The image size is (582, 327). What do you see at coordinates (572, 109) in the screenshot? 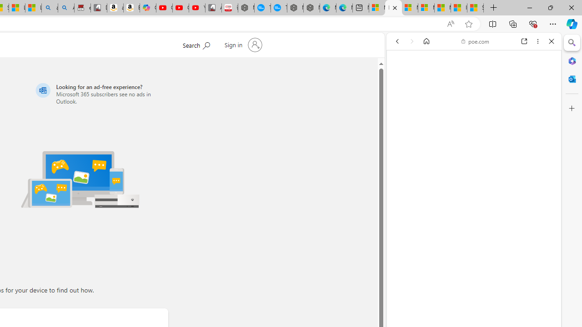
I see `Customize` at bounding box center [572, 109].